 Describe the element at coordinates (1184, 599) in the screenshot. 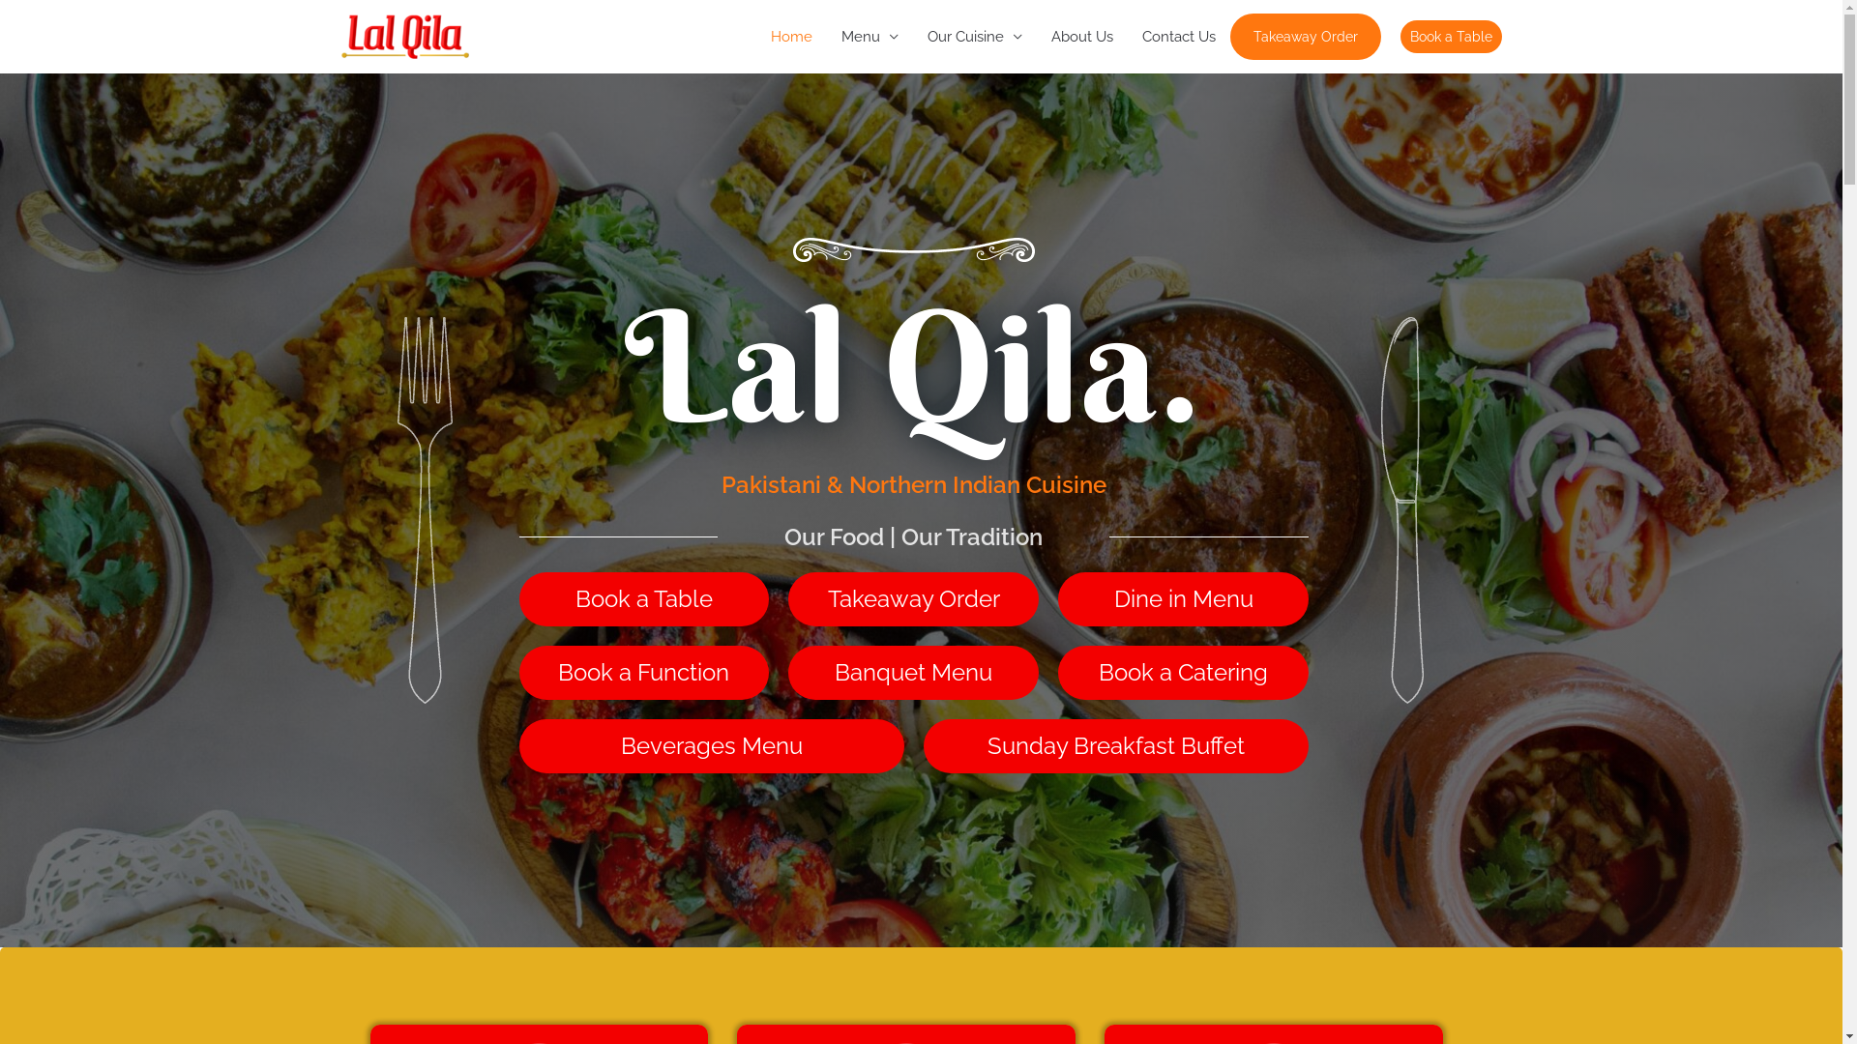

I see `Dine in Menu` at that location.